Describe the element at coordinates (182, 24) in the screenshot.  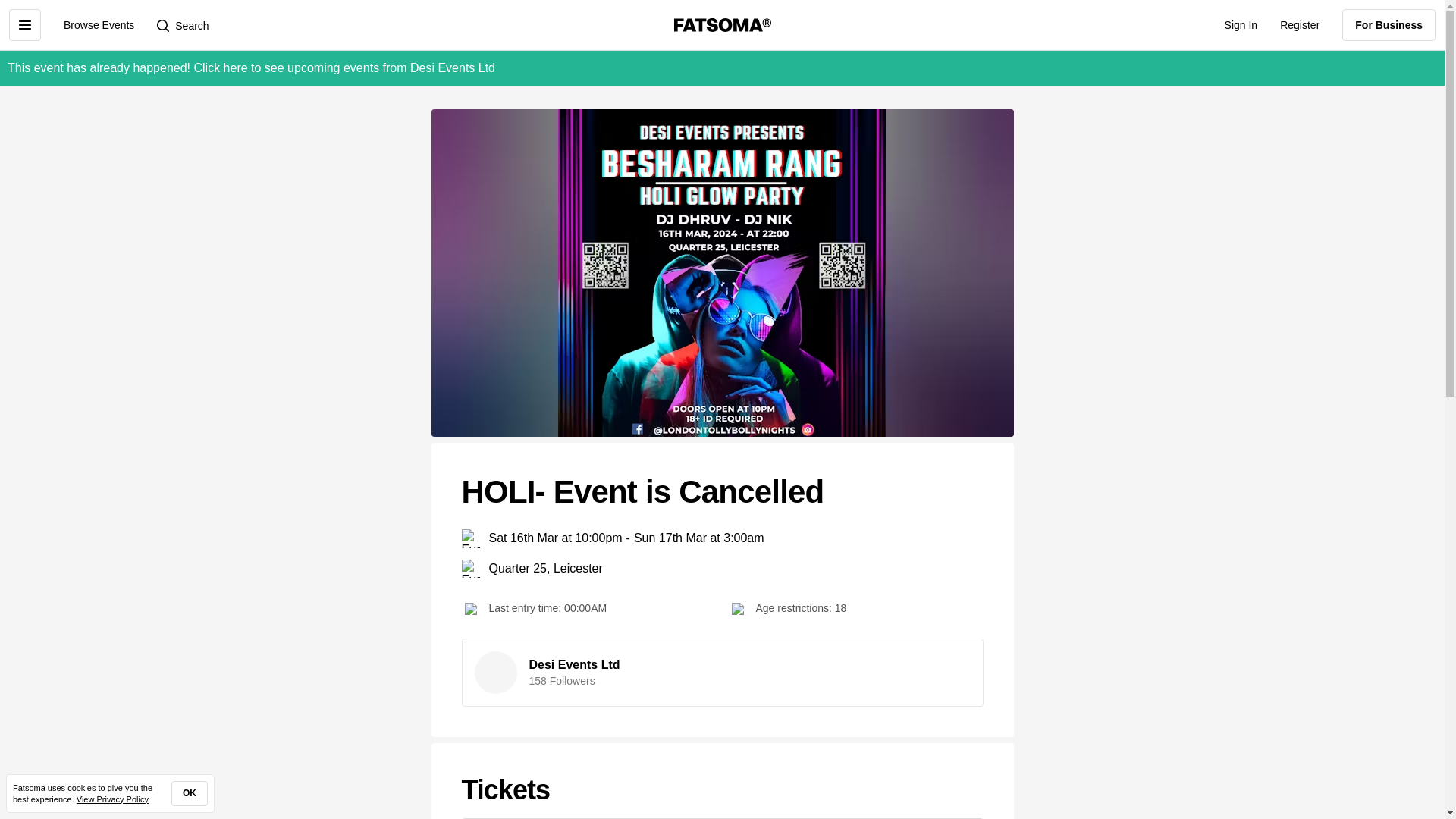
I see `Search` at that location.